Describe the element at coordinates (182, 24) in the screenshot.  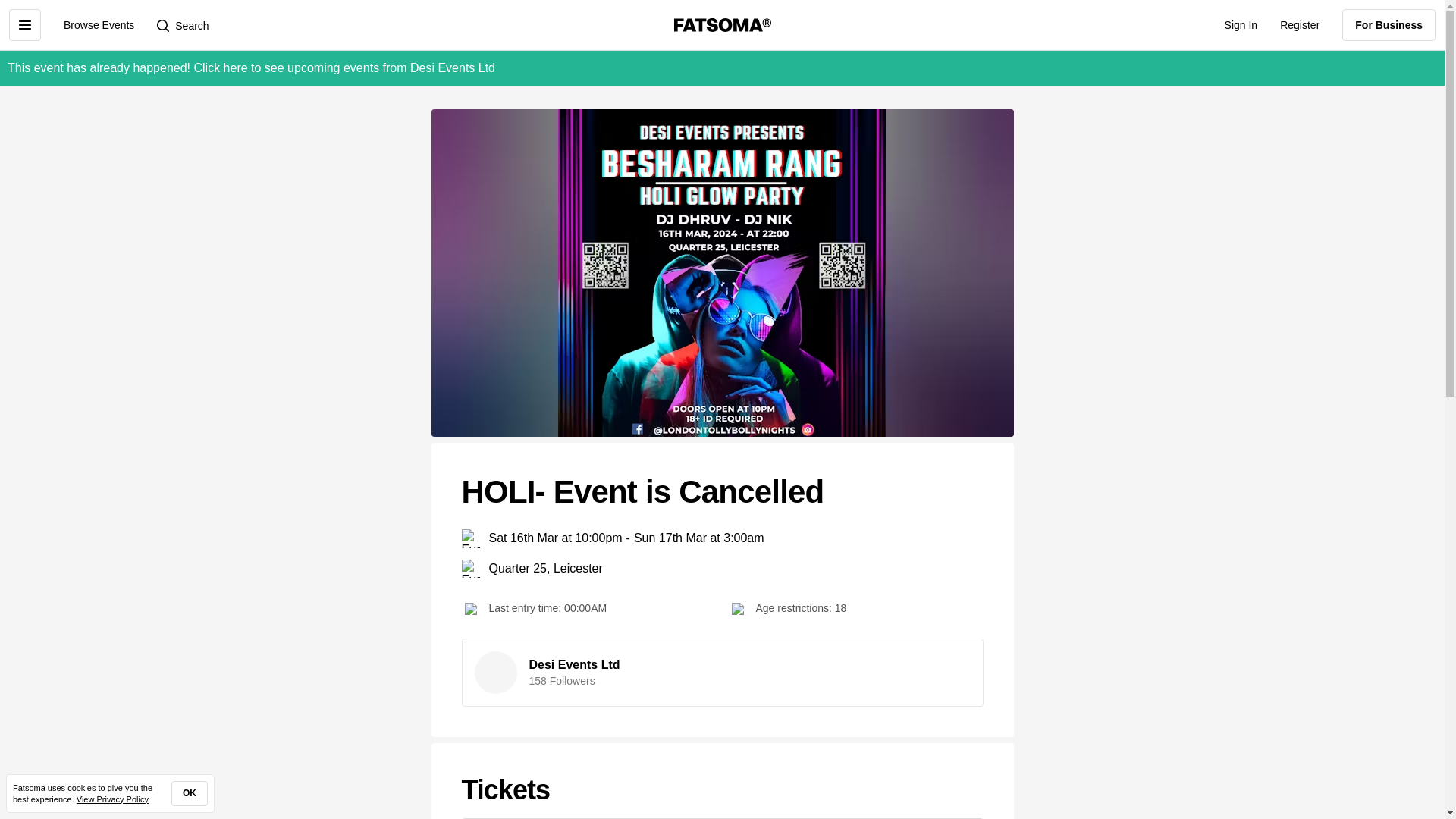
I see `Search` at that location.